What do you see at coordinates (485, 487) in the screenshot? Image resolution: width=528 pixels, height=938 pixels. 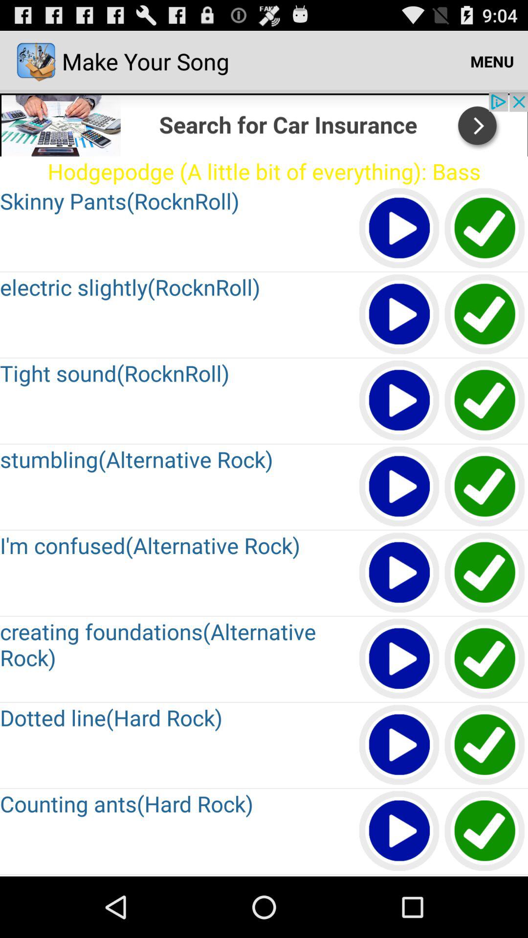 I see `select the track` at bounding box center [485, 487].